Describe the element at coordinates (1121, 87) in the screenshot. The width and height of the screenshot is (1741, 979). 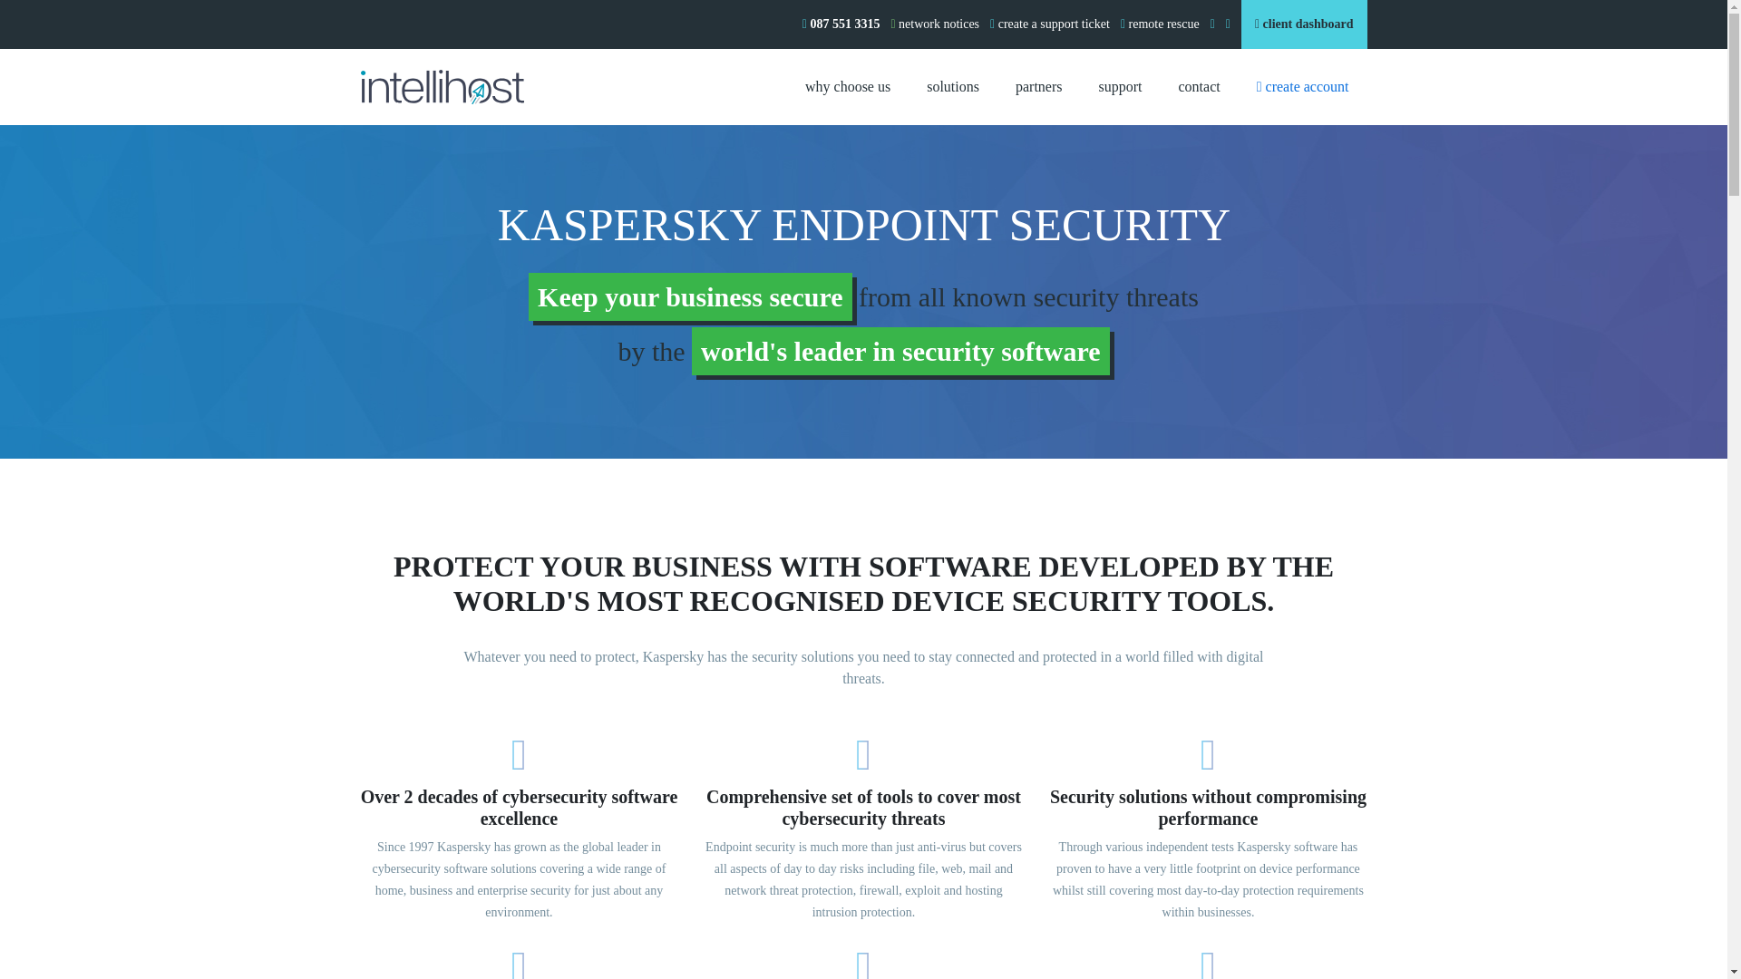
I see `support` at that location.